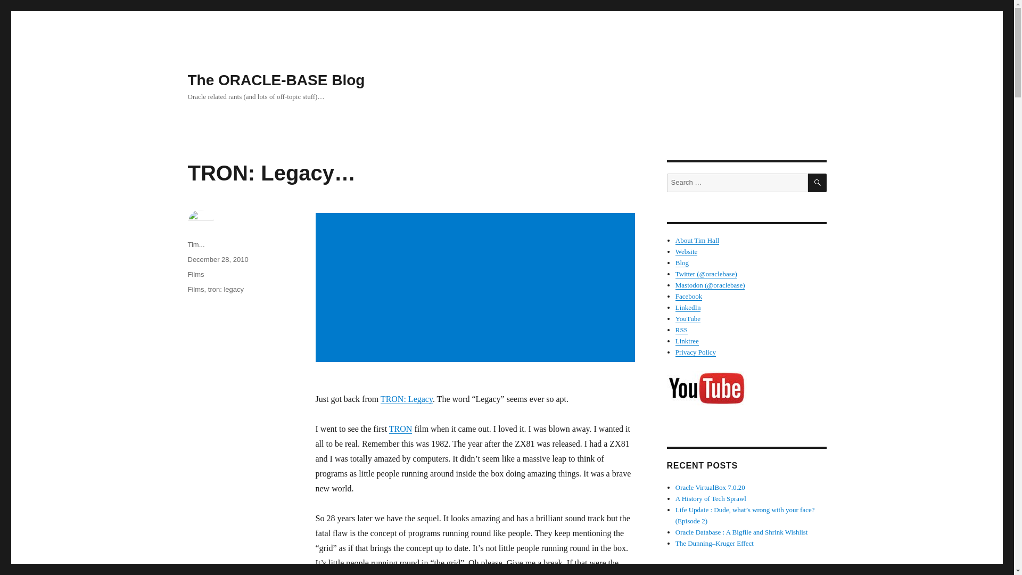 Image resolution: width=1022 pixels, height=575 pixels. Describe the element at coordinates (196, 244) in the screenshot. I see `Tim...` at that location.